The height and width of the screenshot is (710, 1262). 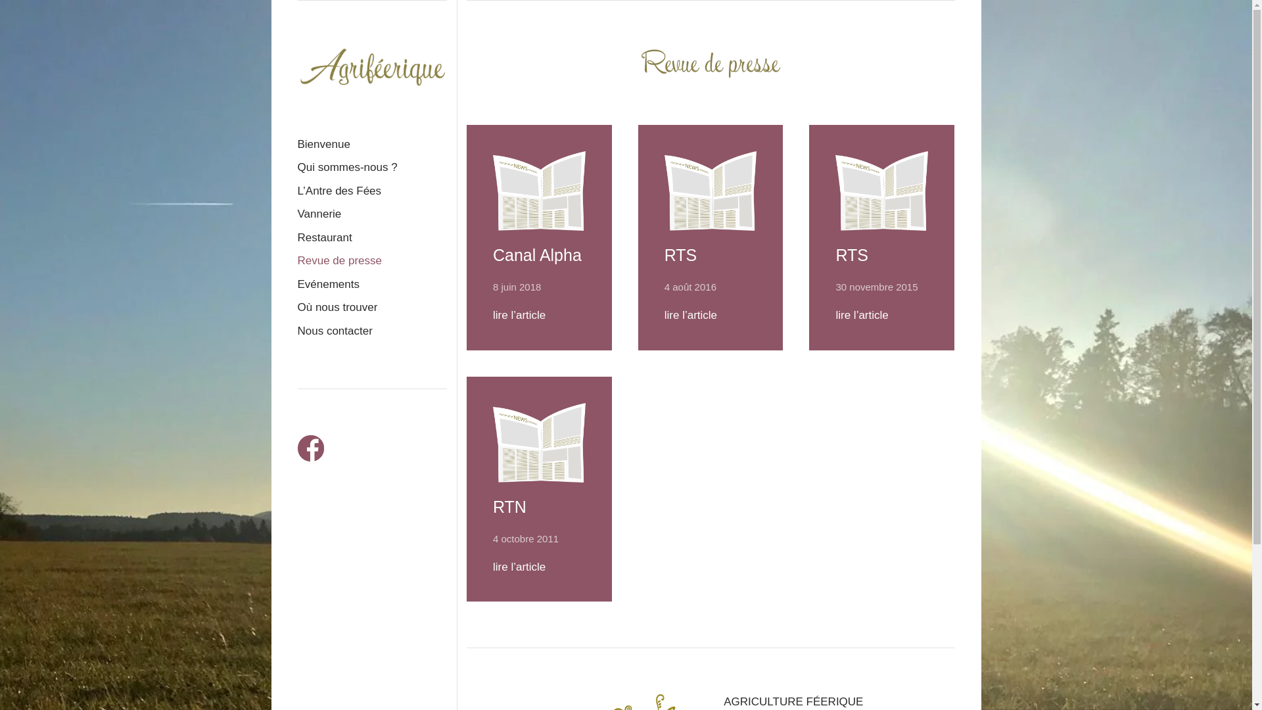 I want to click on Suivez-nous, so click(x=310, y=448).